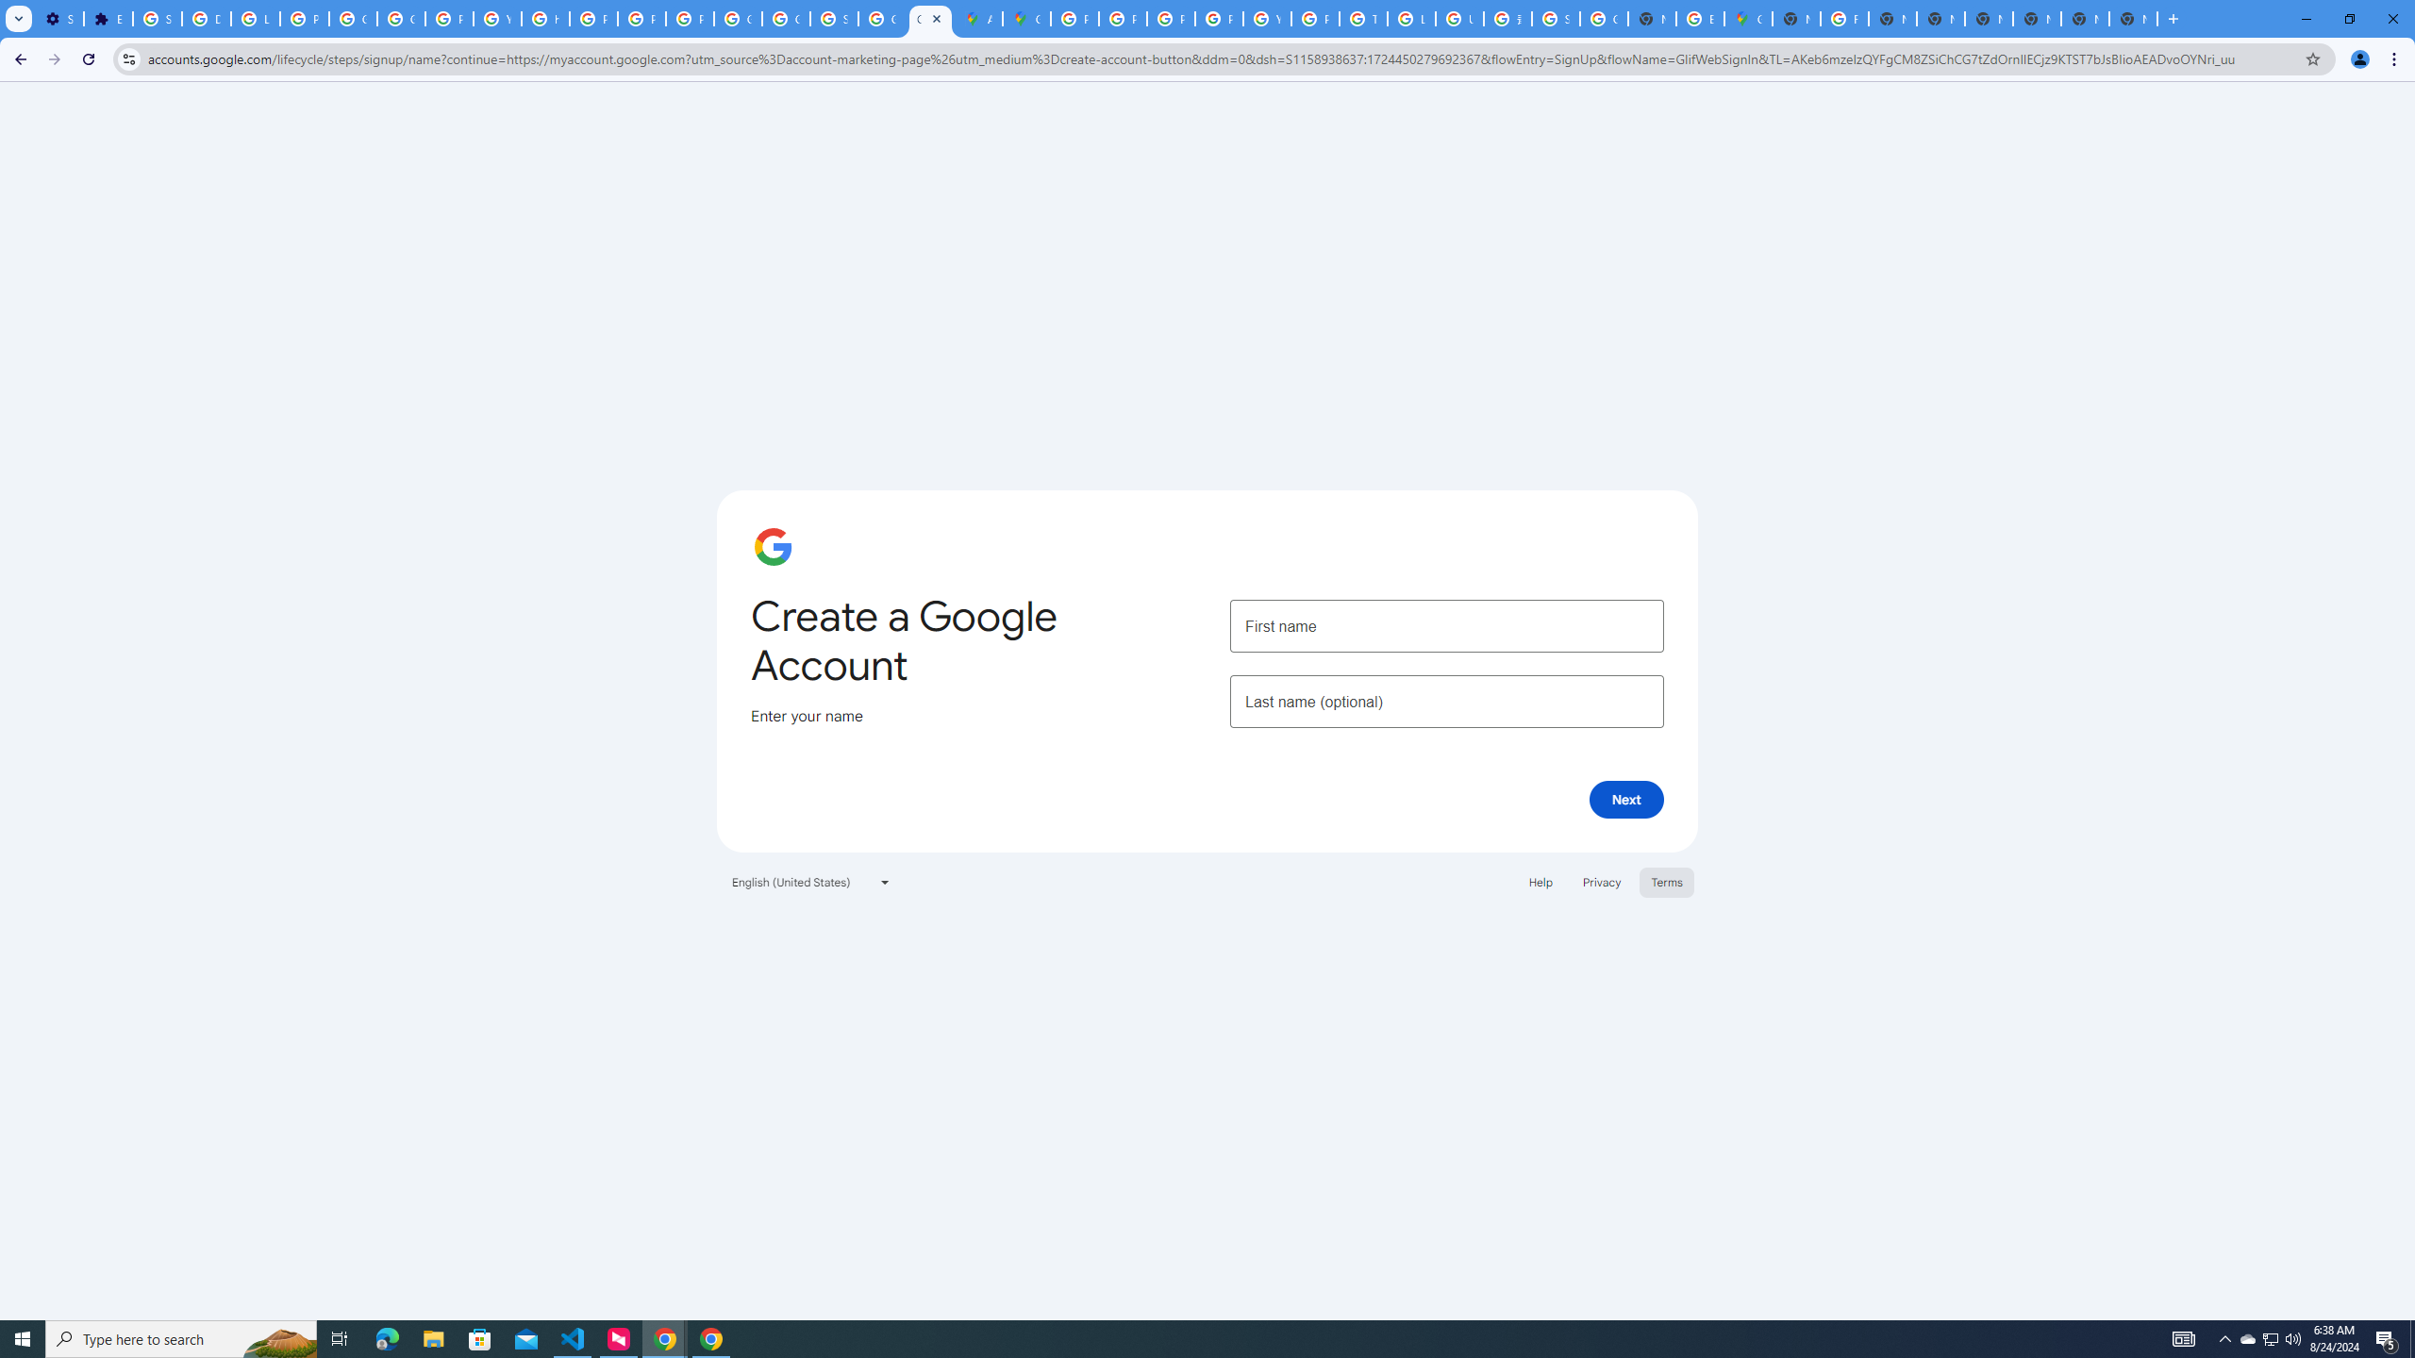 The width and height of the screenshot is (2415, 1358). Describe the element at coordinates (1540, 881) in the screenshot. I see `Help` at that location.